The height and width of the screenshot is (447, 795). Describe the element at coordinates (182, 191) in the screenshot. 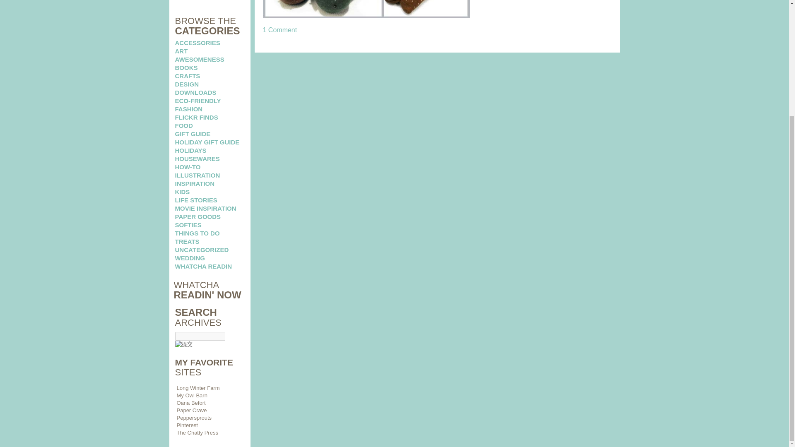

I see `KIDS` at that location.